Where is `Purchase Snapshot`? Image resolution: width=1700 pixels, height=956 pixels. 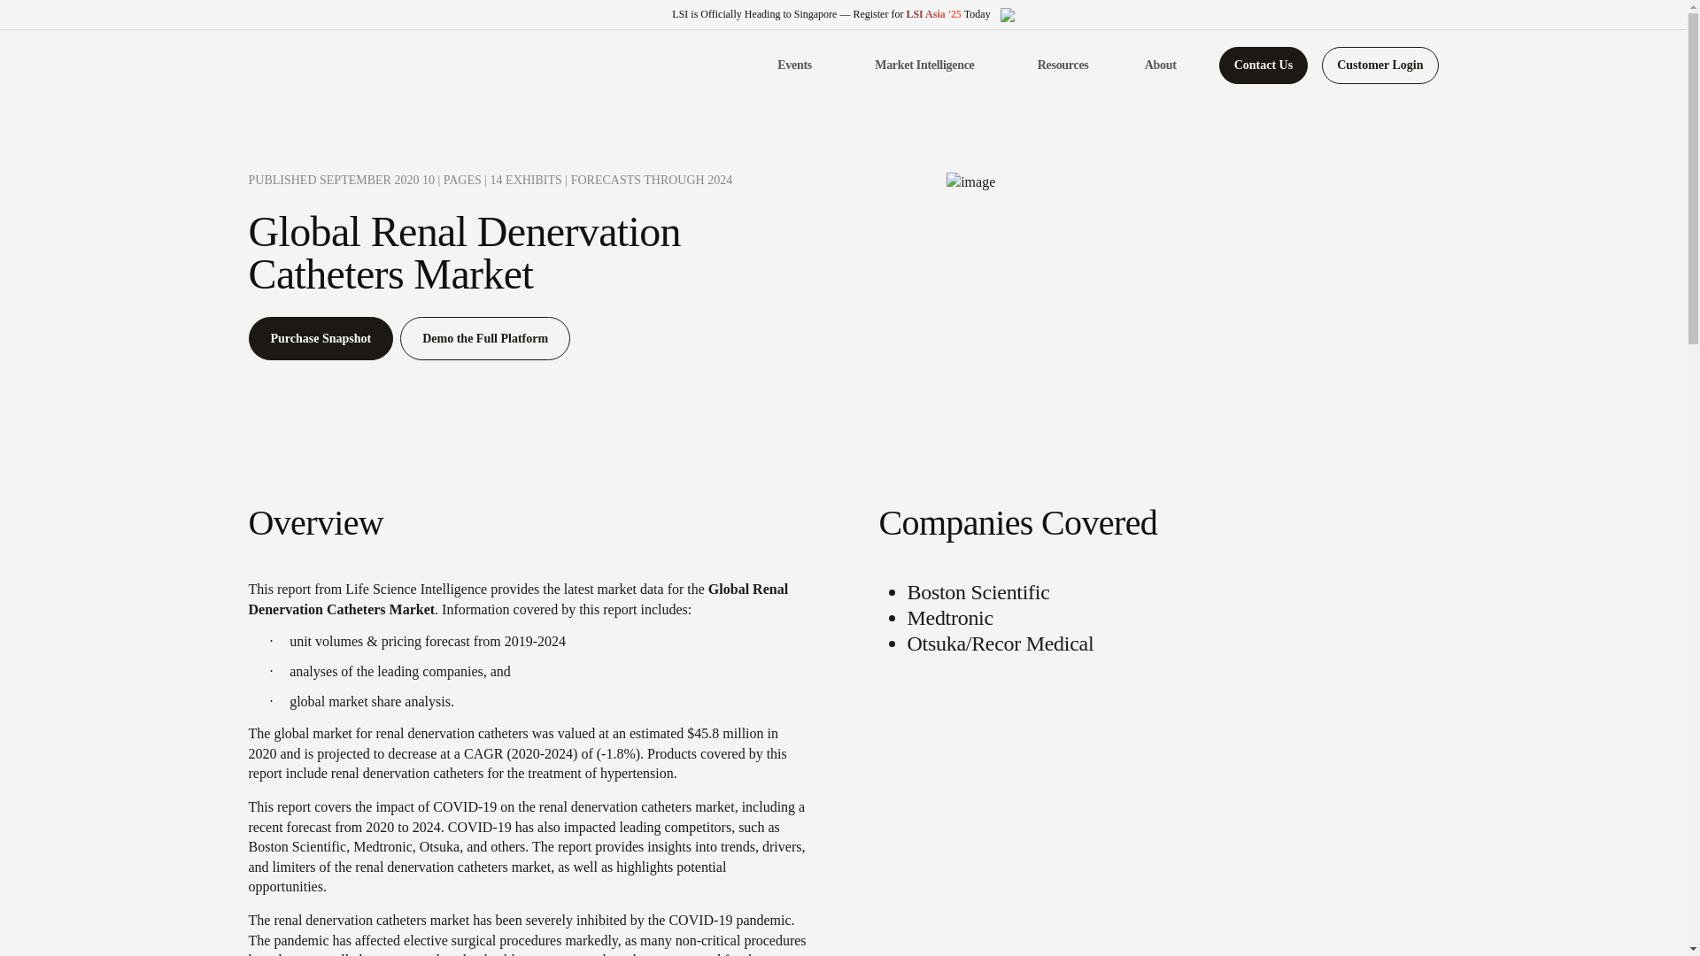
Purchase Snapshot is located at coordinates (321, 338).